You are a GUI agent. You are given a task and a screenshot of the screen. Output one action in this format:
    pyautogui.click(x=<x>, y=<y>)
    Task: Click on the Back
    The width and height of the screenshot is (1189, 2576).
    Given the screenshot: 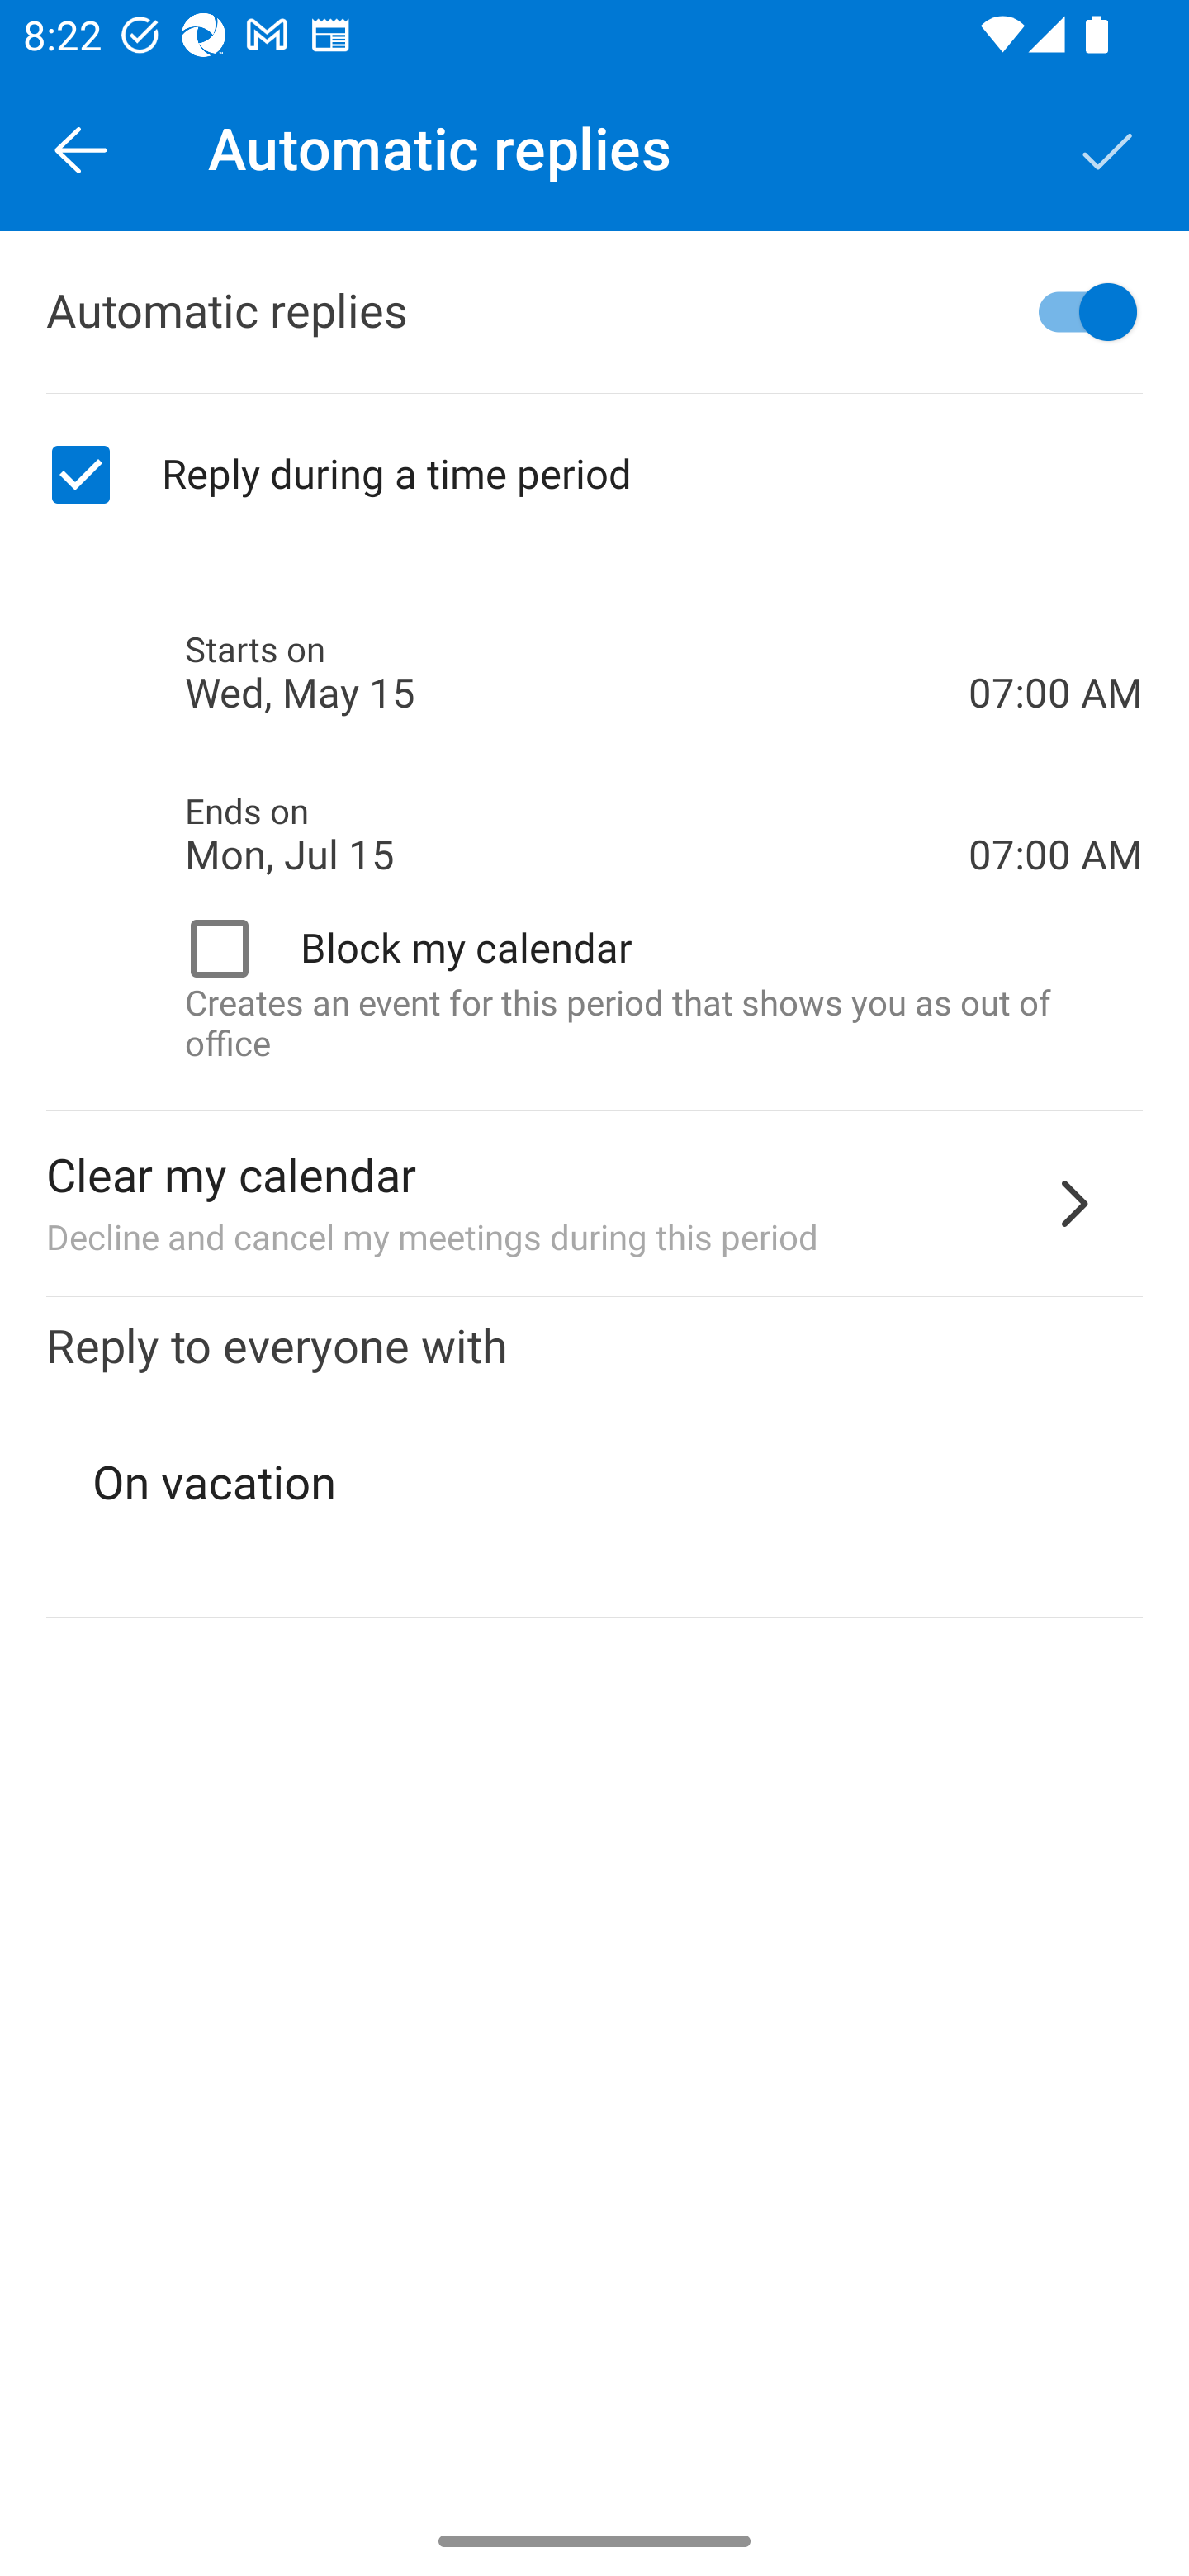 What is the action you would take?
    pyautogui.click(x=81, y=149)
    